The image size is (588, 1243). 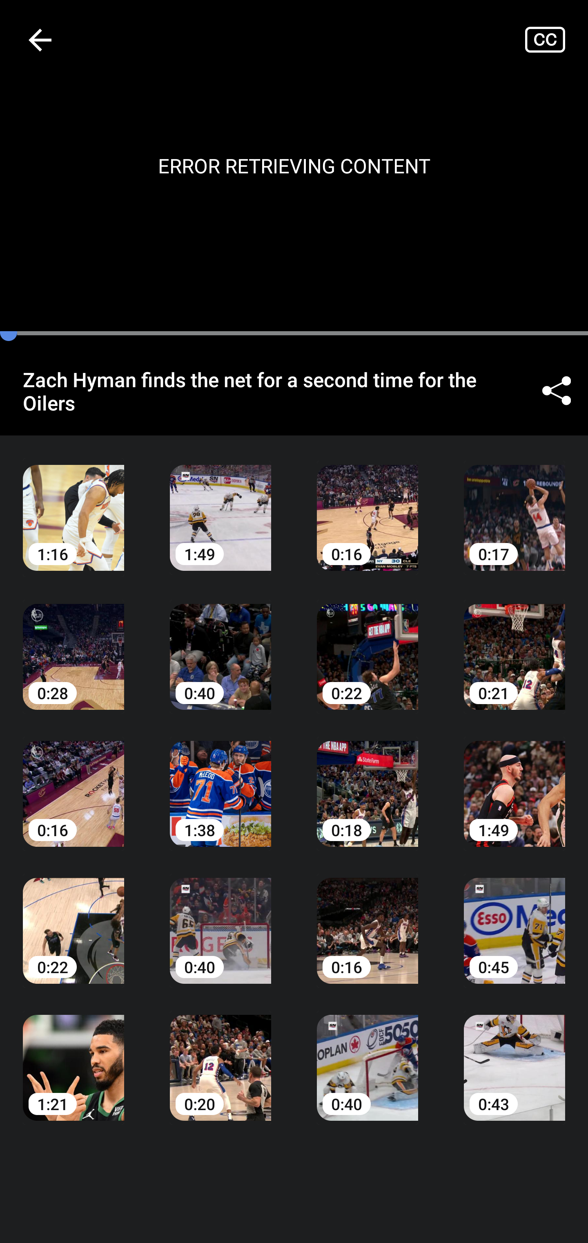 What do you see at coordinates (73, 645) in the screenshot?
I see `0:28` at bounding box center [73, 645].